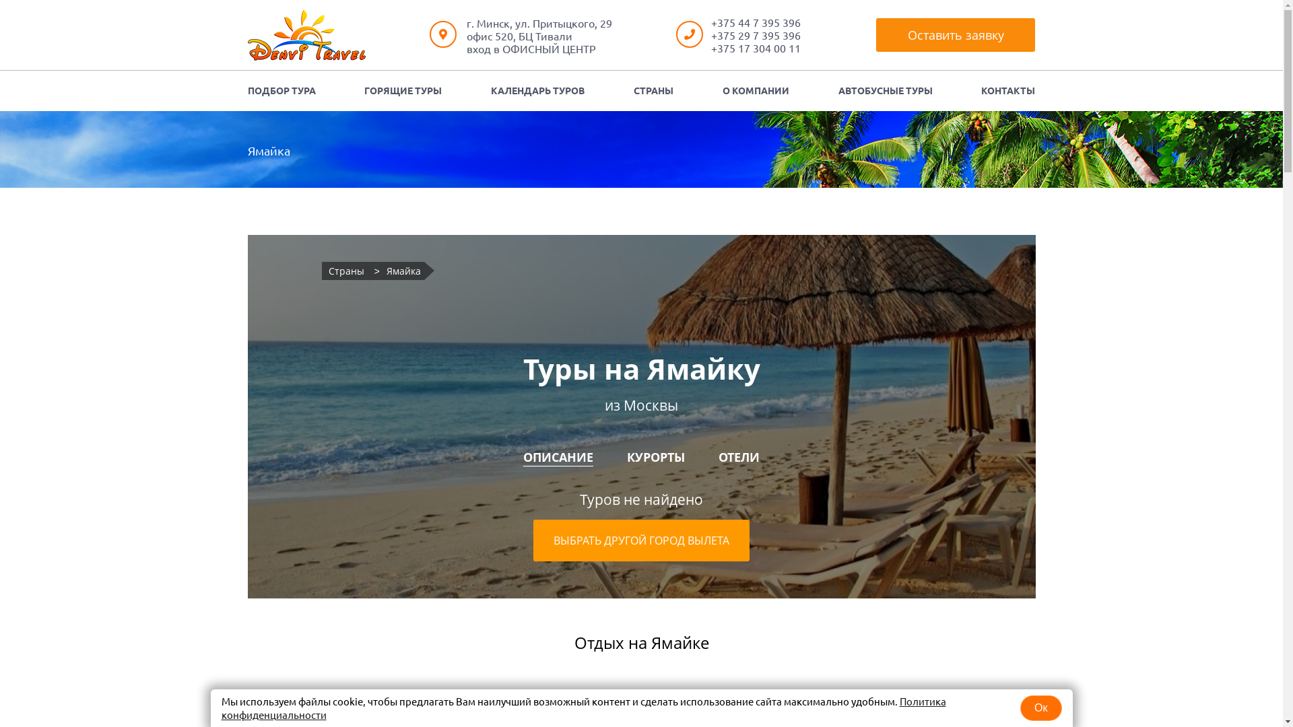 This screenshot has width=1293, height=727. What do you see at coordinates (756, 22) in the screenshot?
I see `+375 44 7 395 396` at bounding box center [756, 22].